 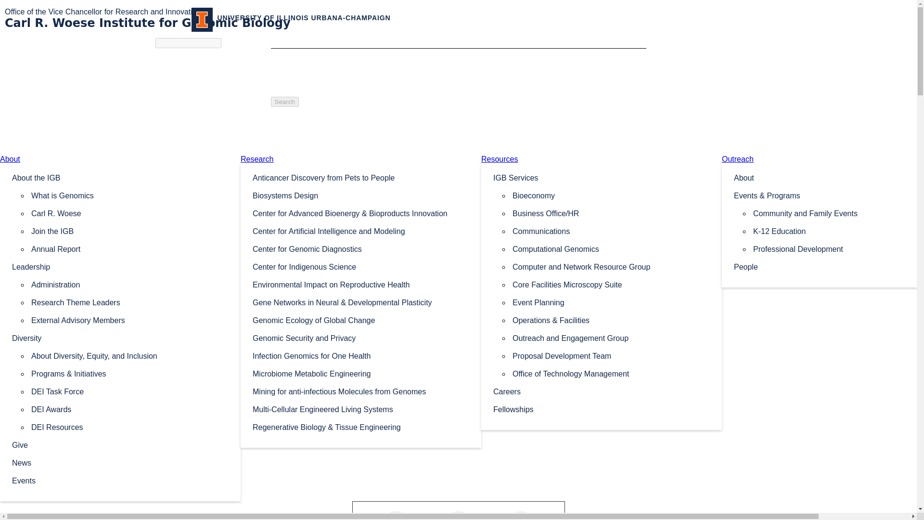 I want to click on DEI Resources, so click(x=130, y=427).